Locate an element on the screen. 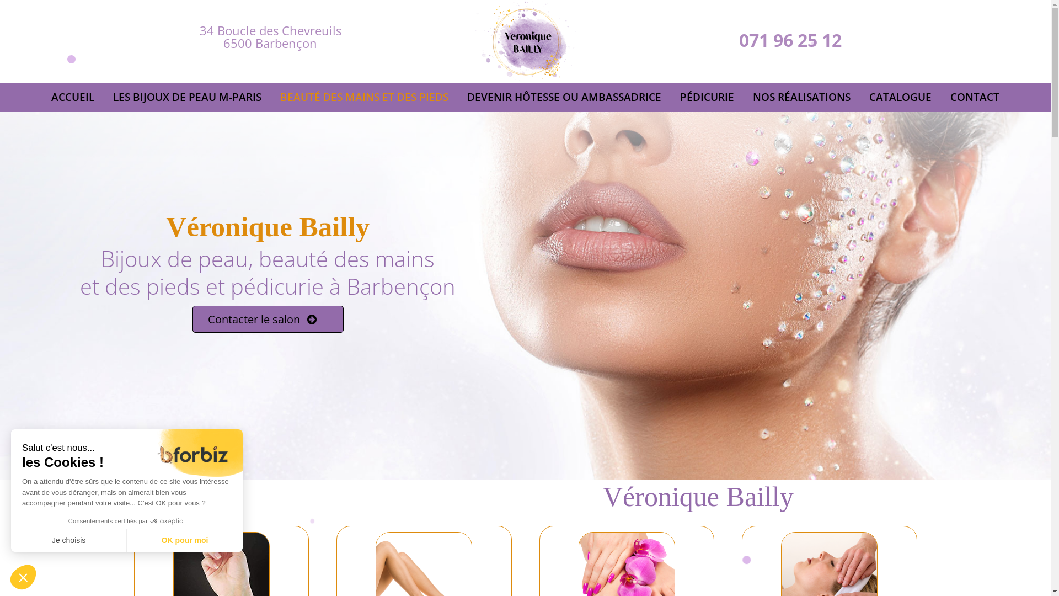 The height and width of the screenshot is (596, 1059). CATALOGUE is located at coordinates (900, 97).